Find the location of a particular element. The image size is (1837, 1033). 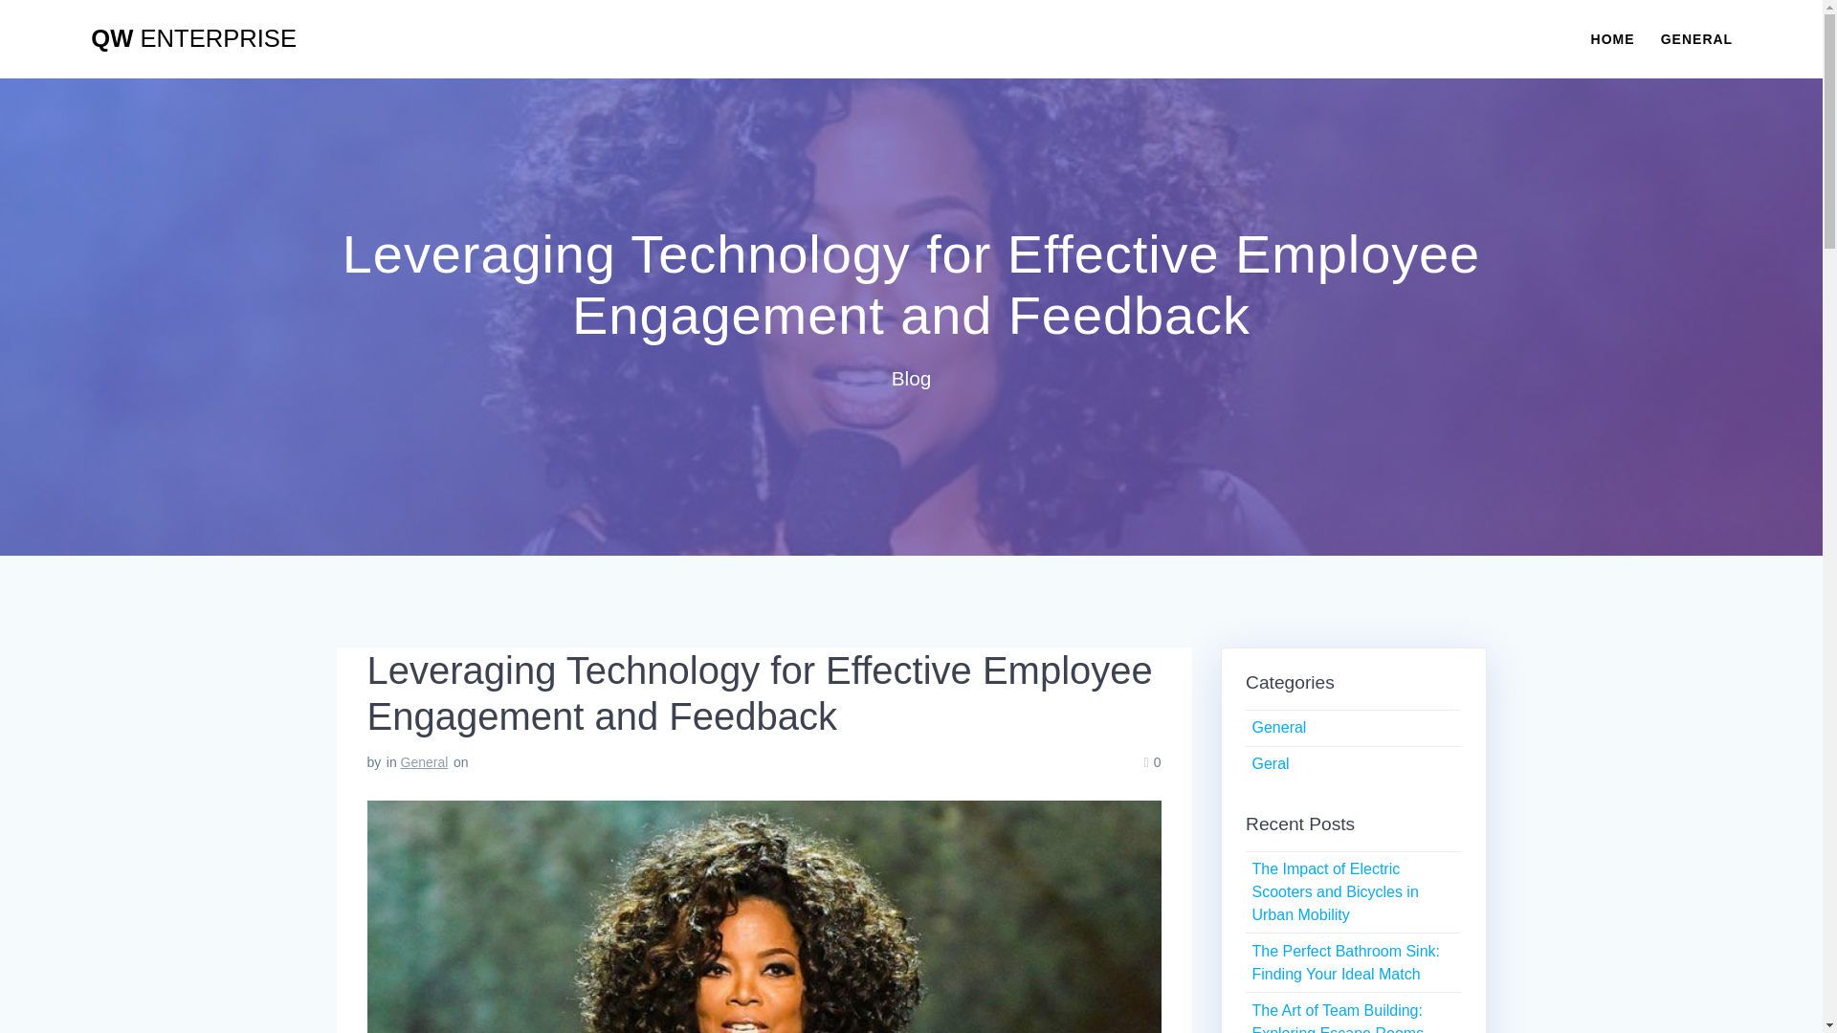

Geral is located at coordinates (1270, 763).